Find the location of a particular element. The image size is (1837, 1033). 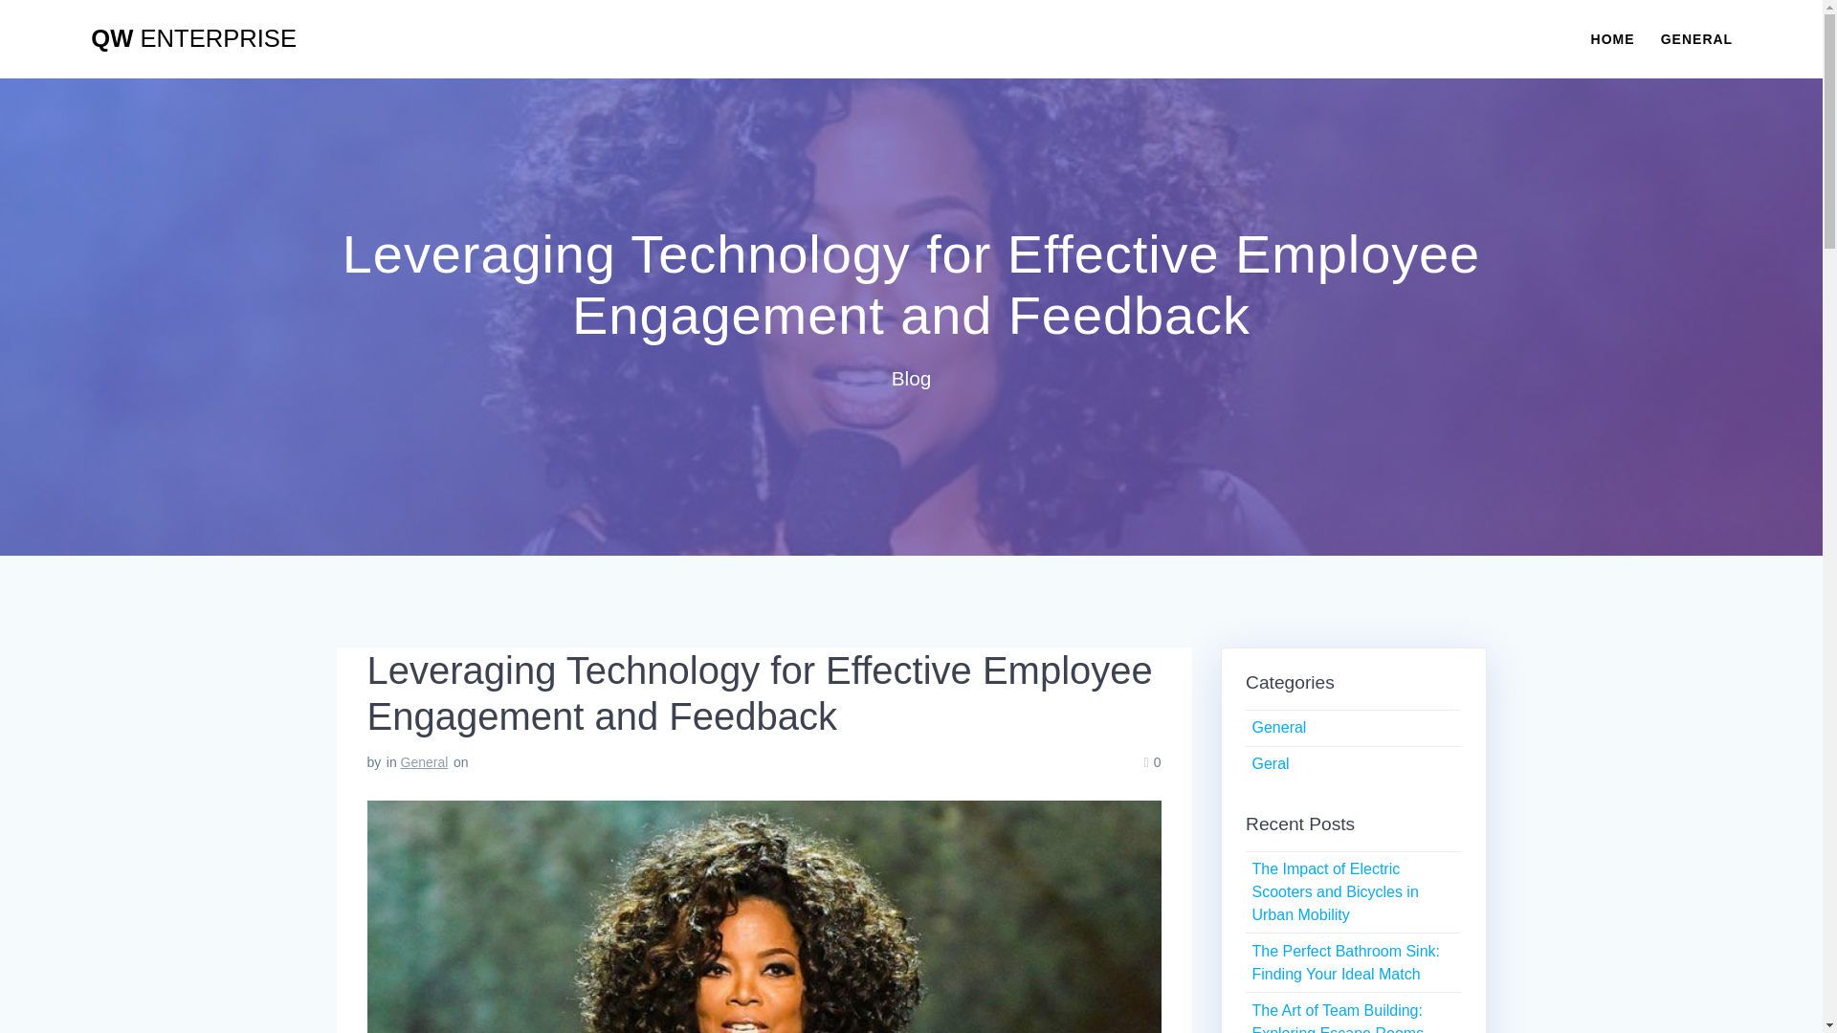

Geral is located at coordinates (1270, 763).